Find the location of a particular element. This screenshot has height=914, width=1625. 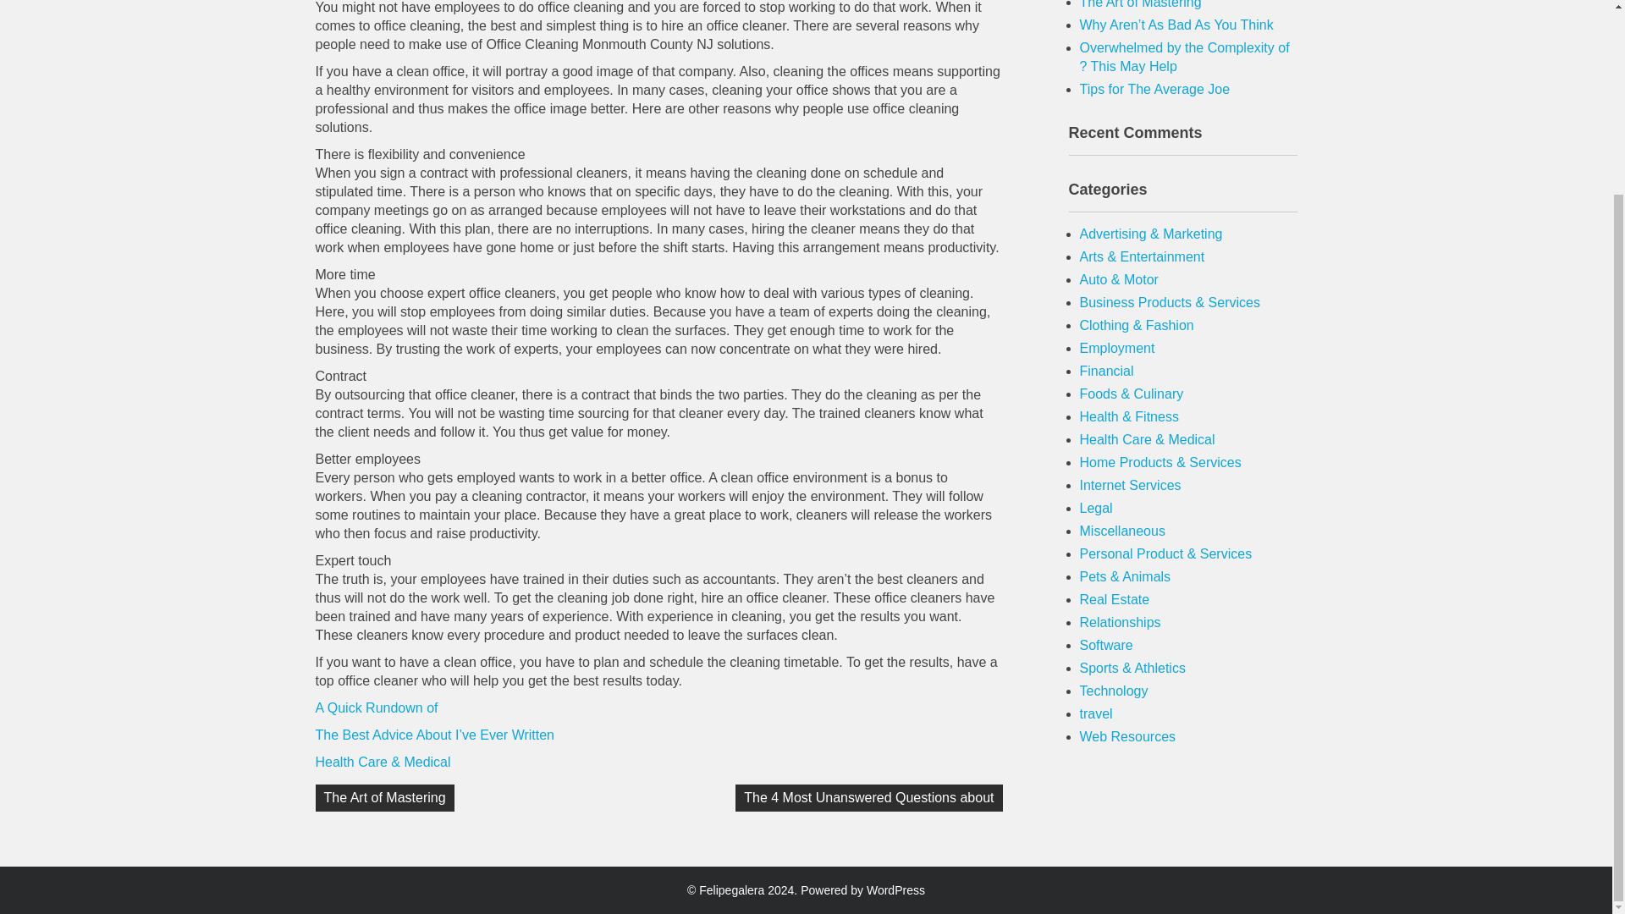

Overwhelmed by the Complexity of ? This May Help is located at coordinates (1185, 57).